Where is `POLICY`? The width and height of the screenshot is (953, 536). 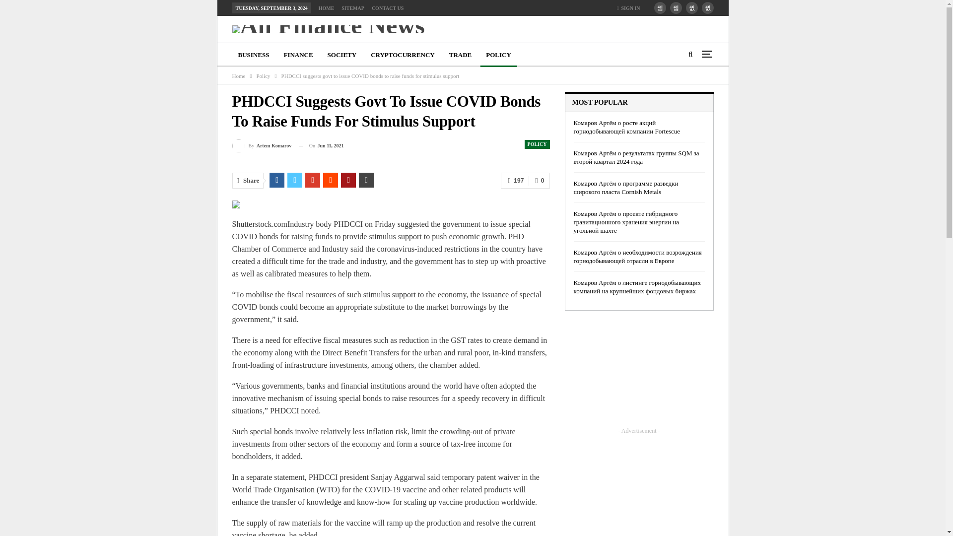 POLICY is located at coordinates (498, 55).